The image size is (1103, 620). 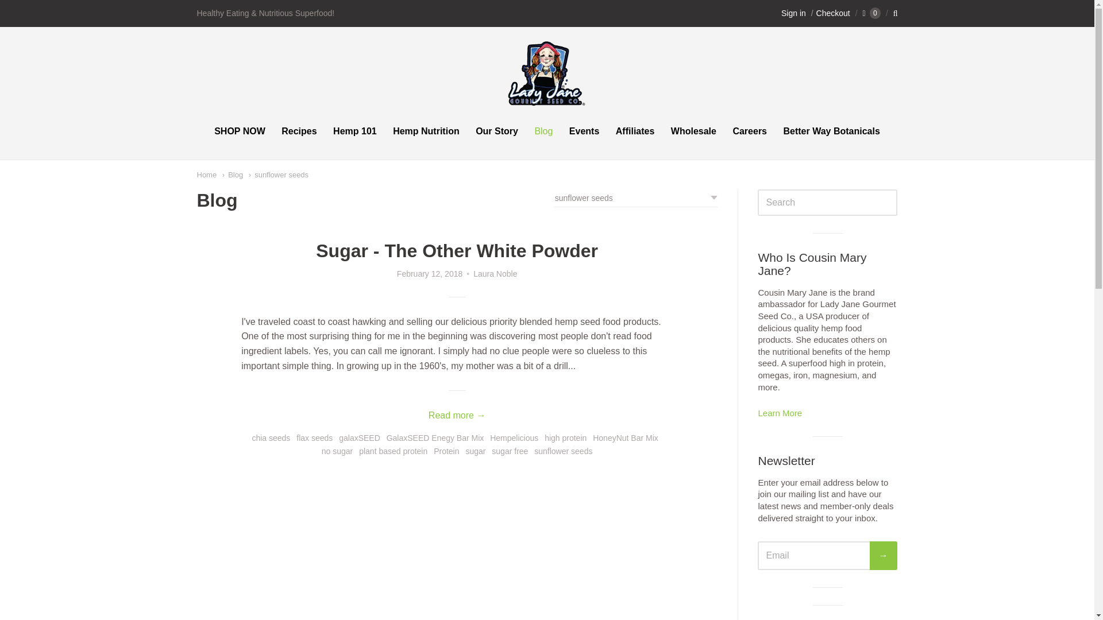 I want to click on Hempelicious, so click(x=514, y=439).